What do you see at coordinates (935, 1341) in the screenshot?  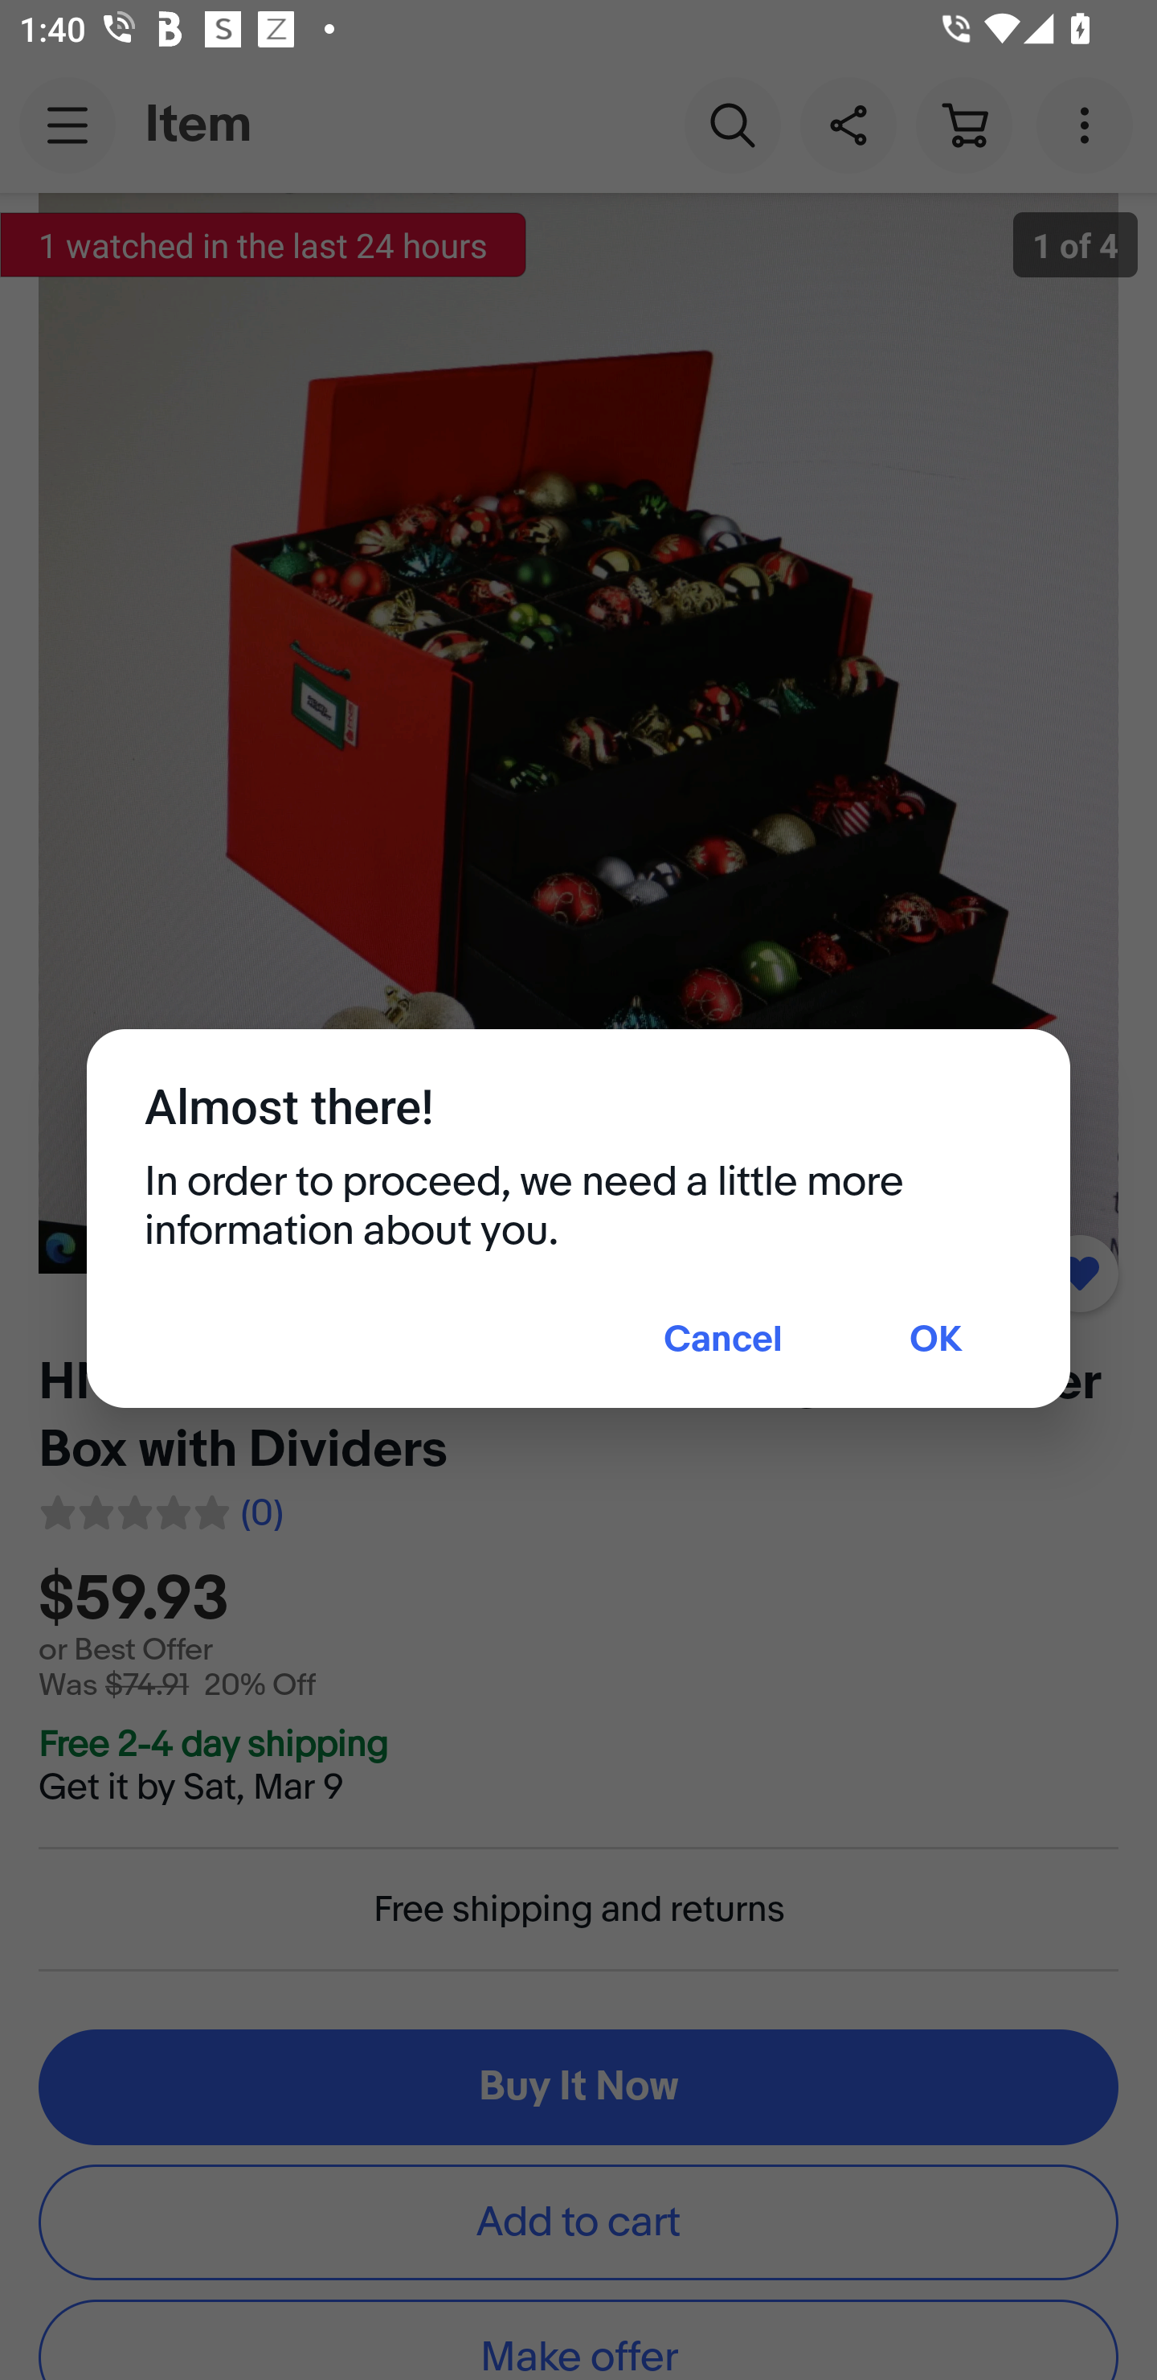 I see `OK` at bounding box center [935, 1341].